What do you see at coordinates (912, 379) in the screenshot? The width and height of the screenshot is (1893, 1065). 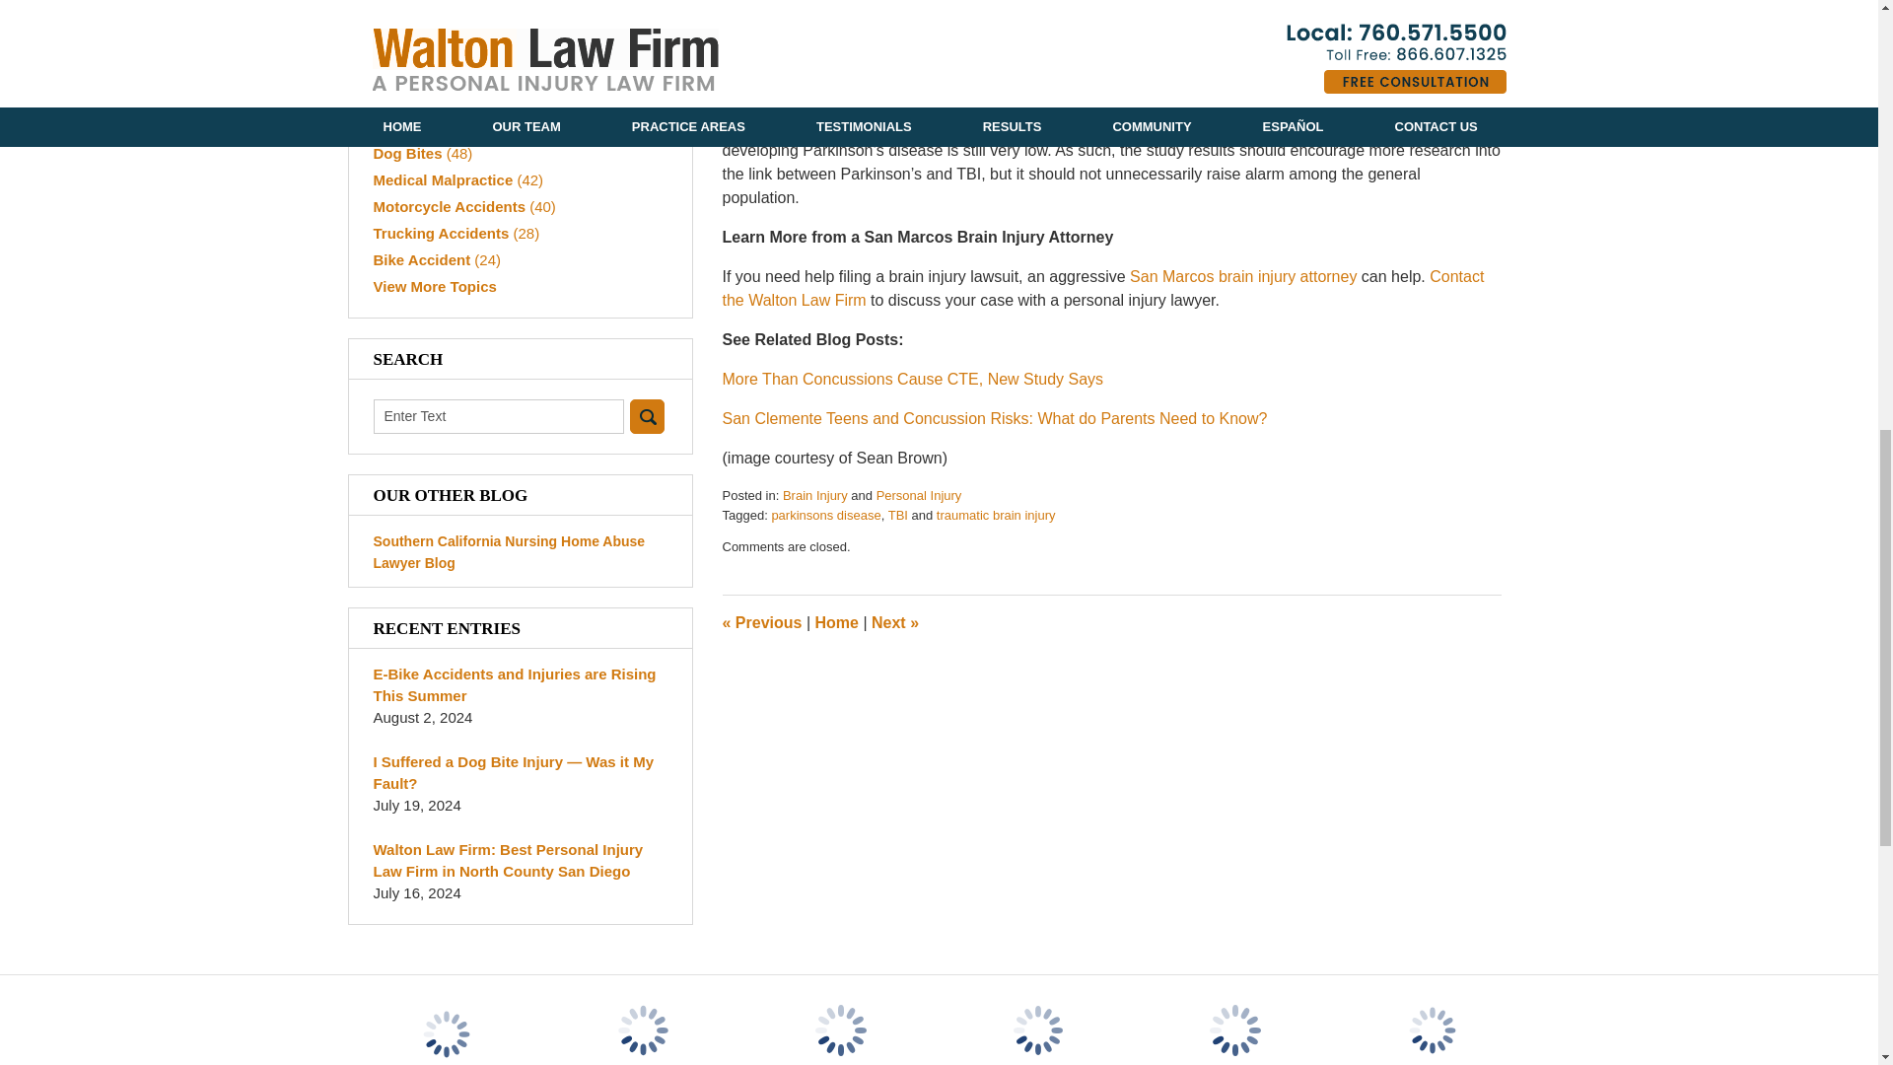 I see `More Than Concussions Cause CTE, New Study Says` at bounding box center [912, 379].